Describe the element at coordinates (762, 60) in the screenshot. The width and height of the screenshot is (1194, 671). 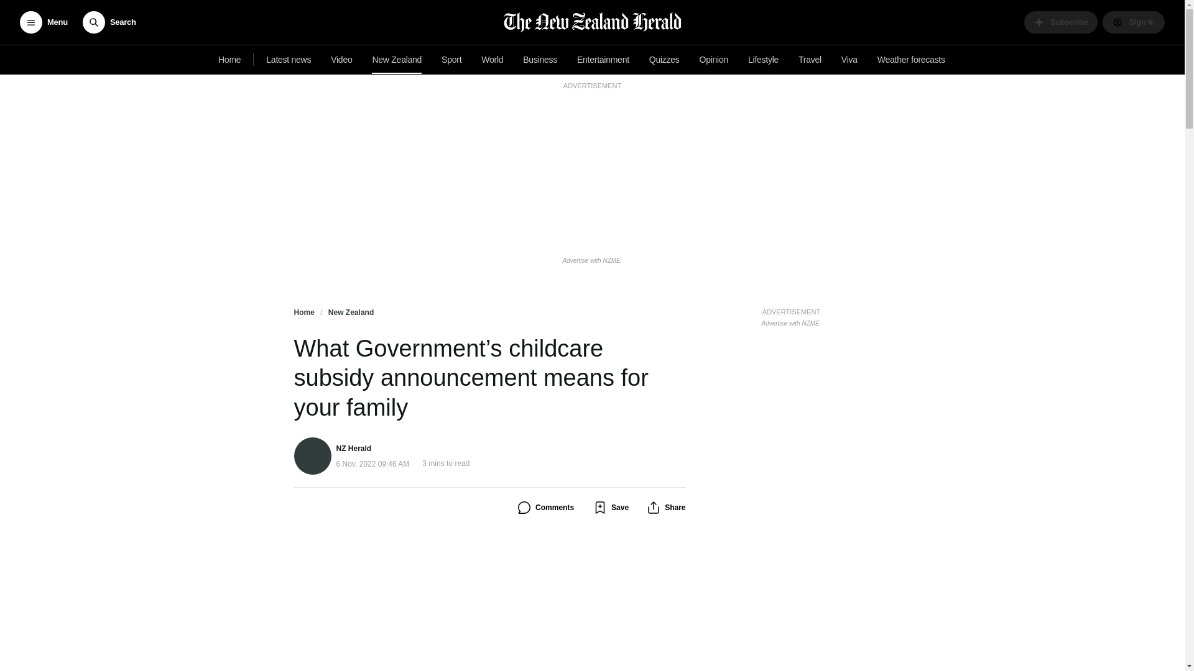
I see `Viva` at that location.